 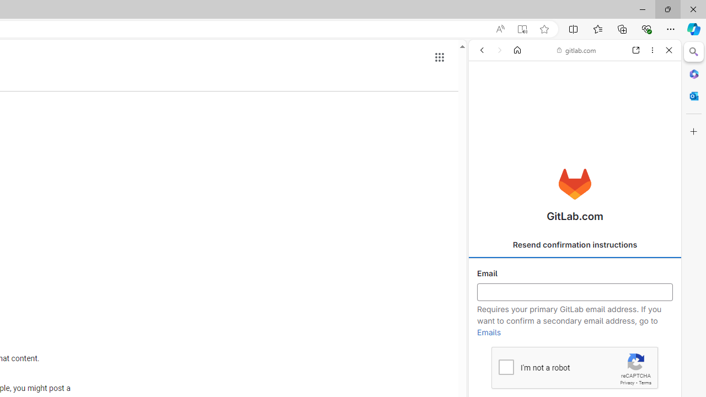 What do you see at coordinates (575, 292) in the screenshot?
I see `Email` at bounding box center [575, 292].